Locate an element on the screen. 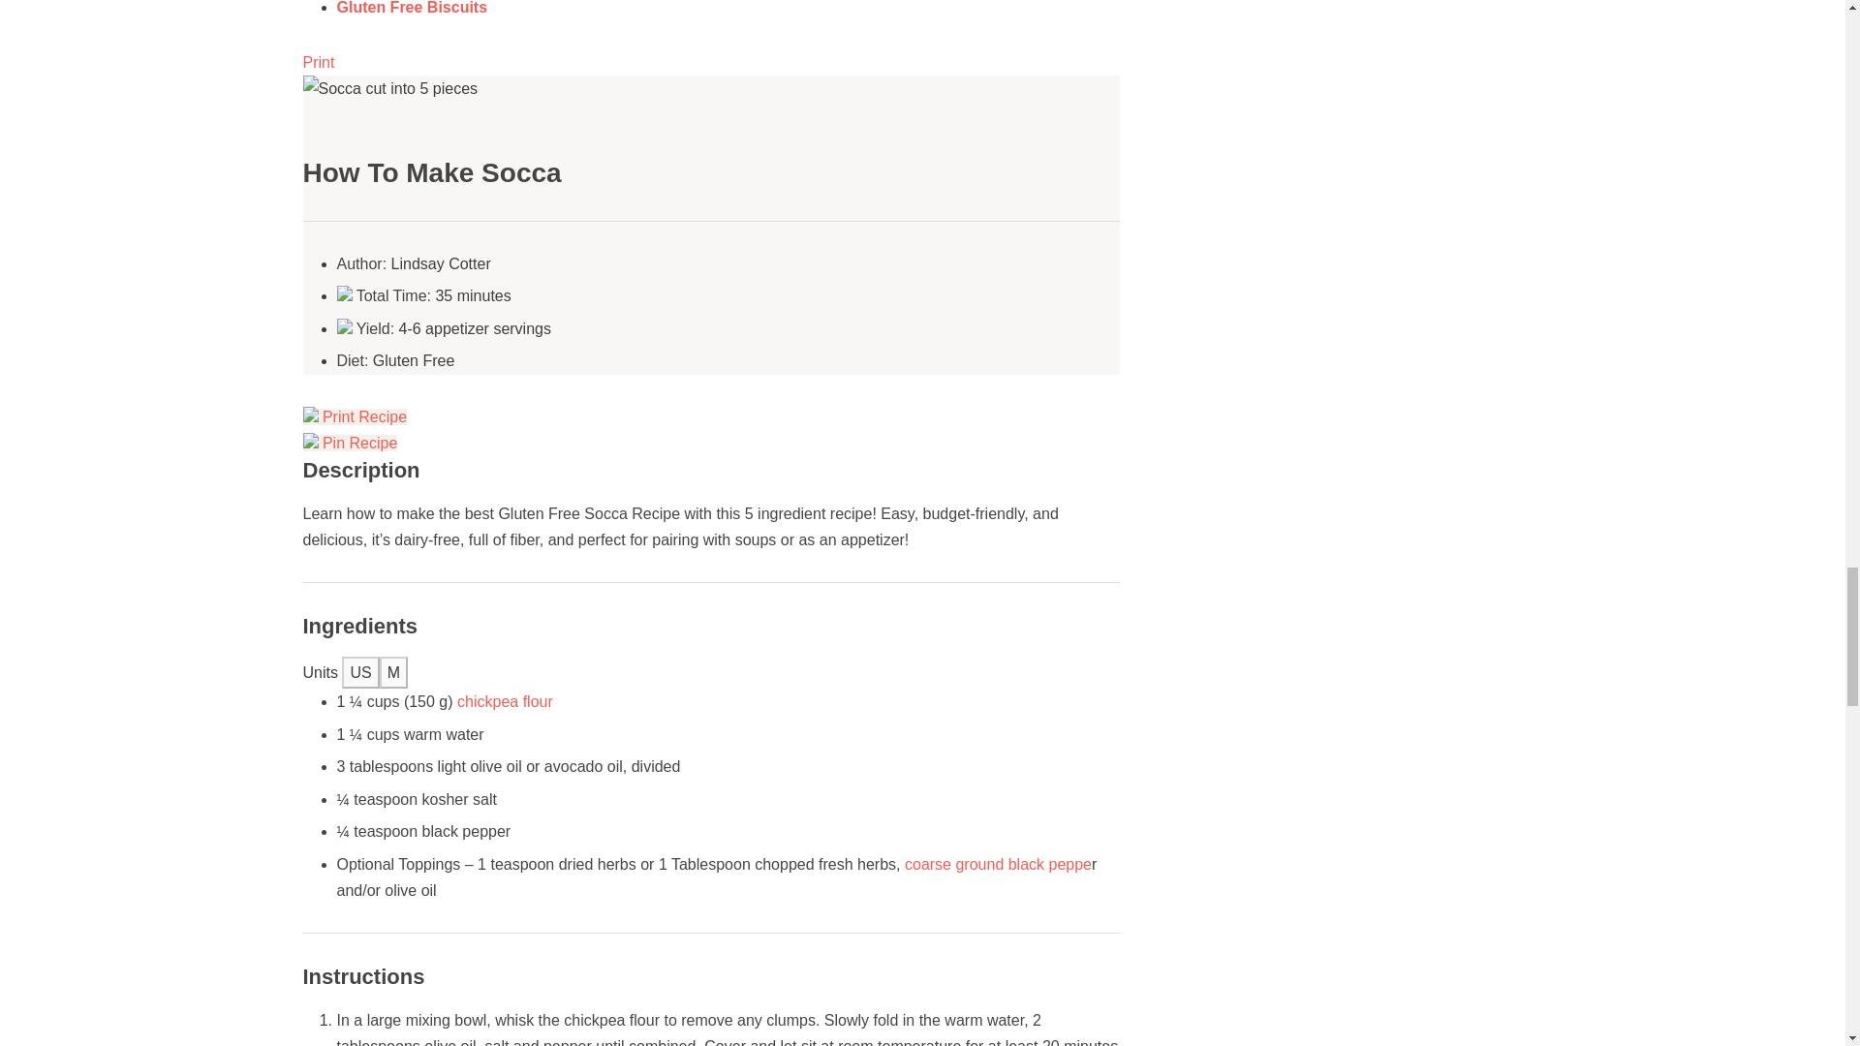 This screenshot has width=1860, height=1046. coarse ground black peppe is located at coordinates (998, 864).